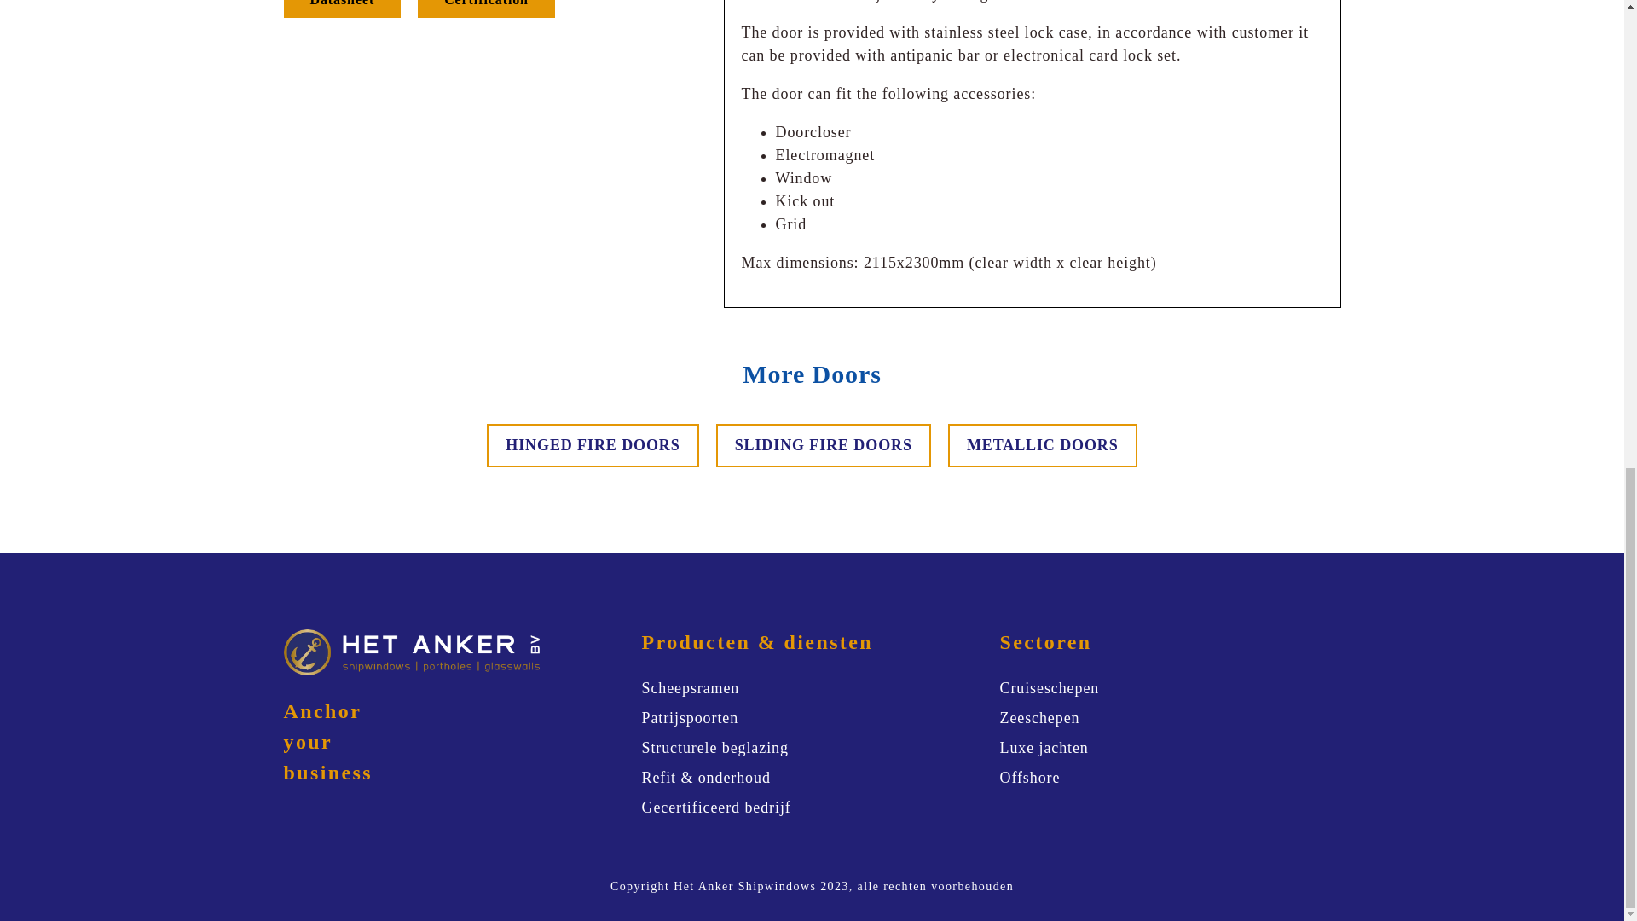  Describe the element at coordinates (486, 9) in the screenshot. I see `Certification` at that location.